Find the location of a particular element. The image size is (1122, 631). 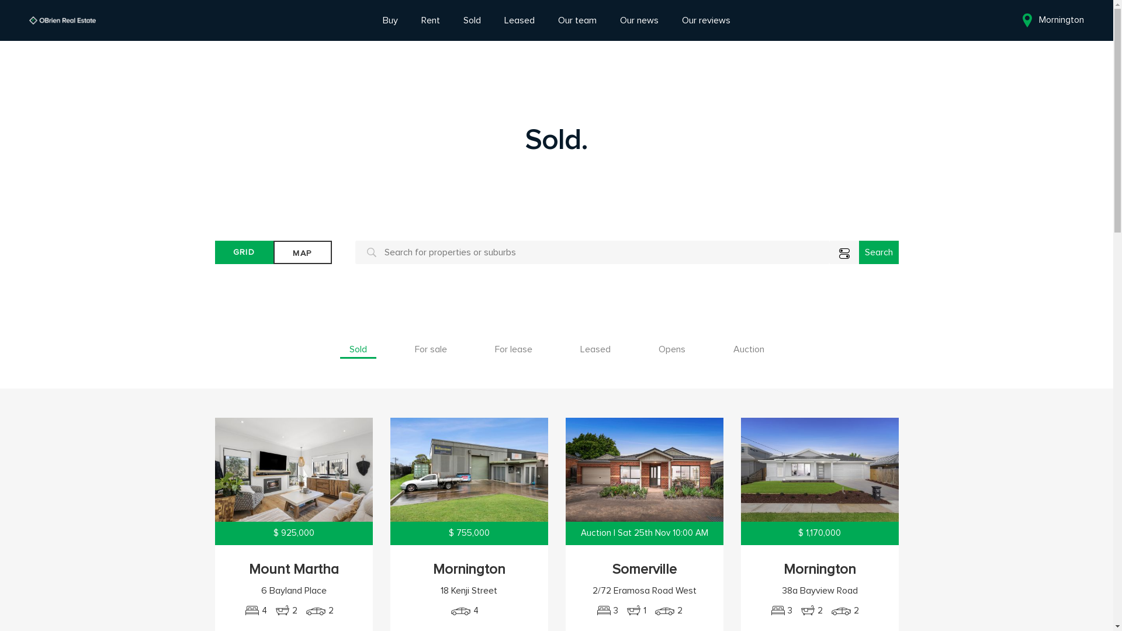

Leased is located at coordinates (520, 20).